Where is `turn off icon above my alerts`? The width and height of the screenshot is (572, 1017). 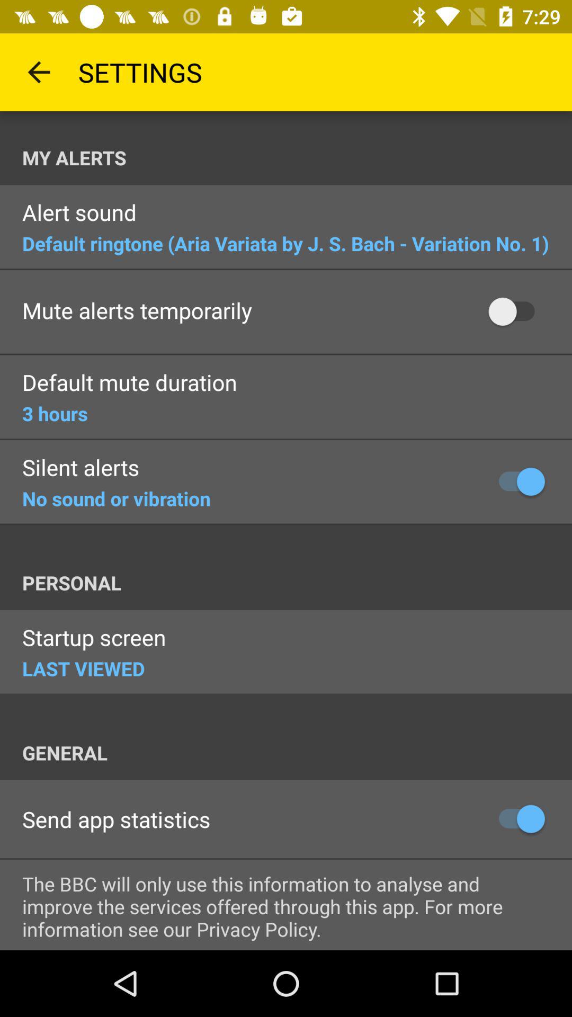
turn off icon above my alerts is located at coordinates (39, 72).